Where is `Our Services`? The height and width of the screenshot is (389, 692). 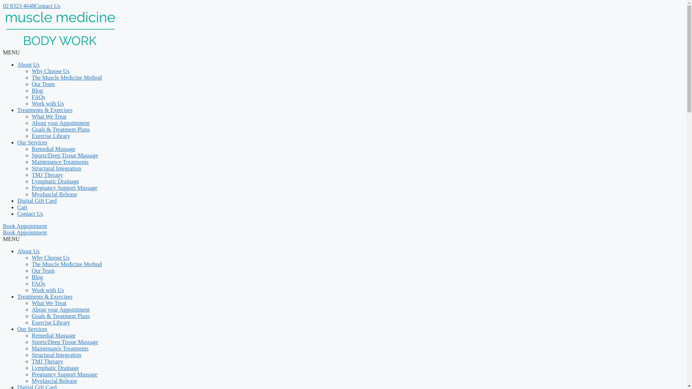 Our Services is located at coordinates (32, 329).